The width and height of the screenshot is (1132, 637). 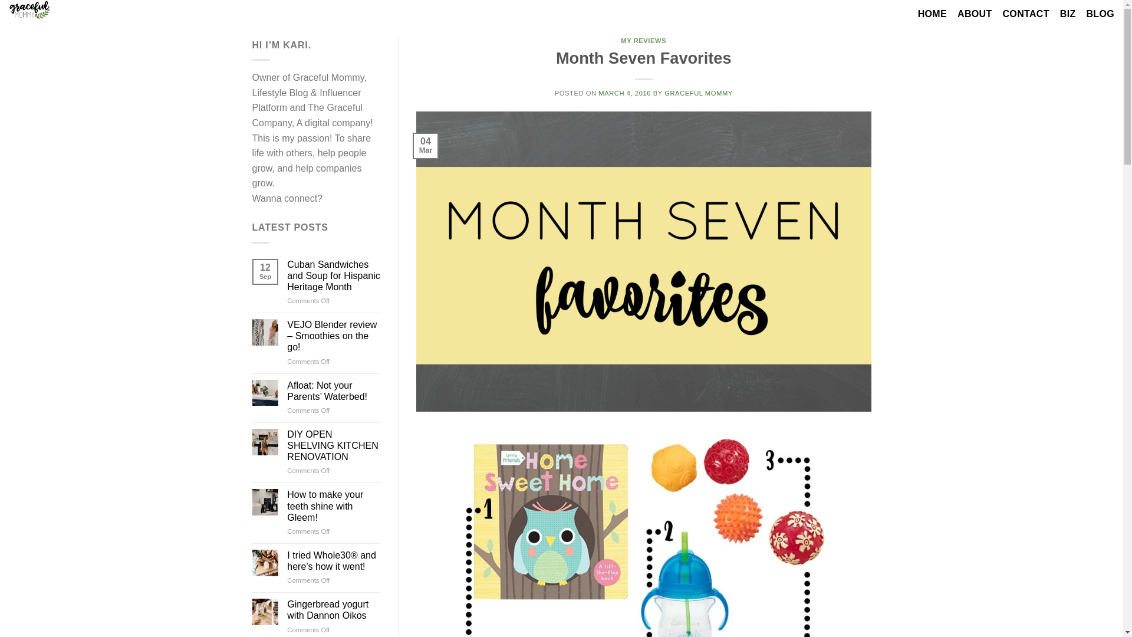 I want to click on Gingerbread yogurt with Dannon Oikos, so click(x=334, y=610).